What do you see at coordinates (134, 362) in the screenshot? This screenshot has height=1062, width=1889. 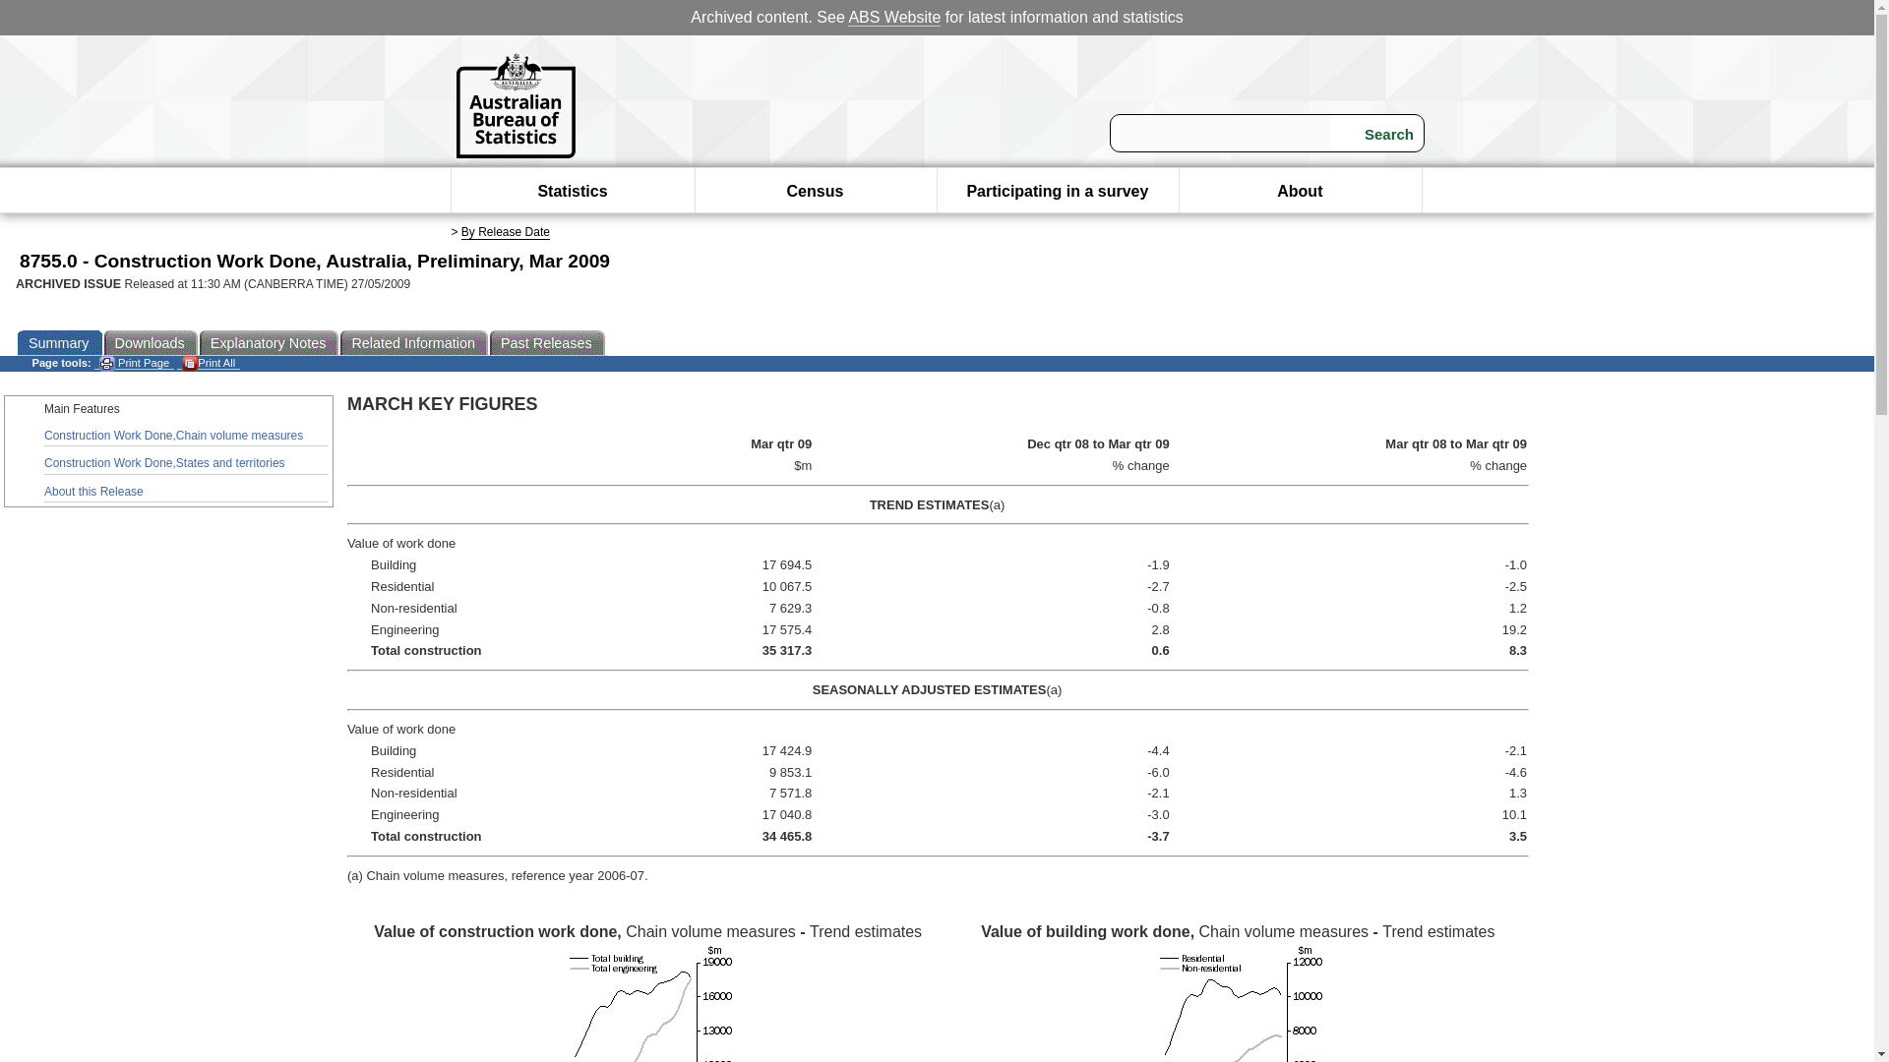 I see `Print Page` at bounding box center [134, 362].